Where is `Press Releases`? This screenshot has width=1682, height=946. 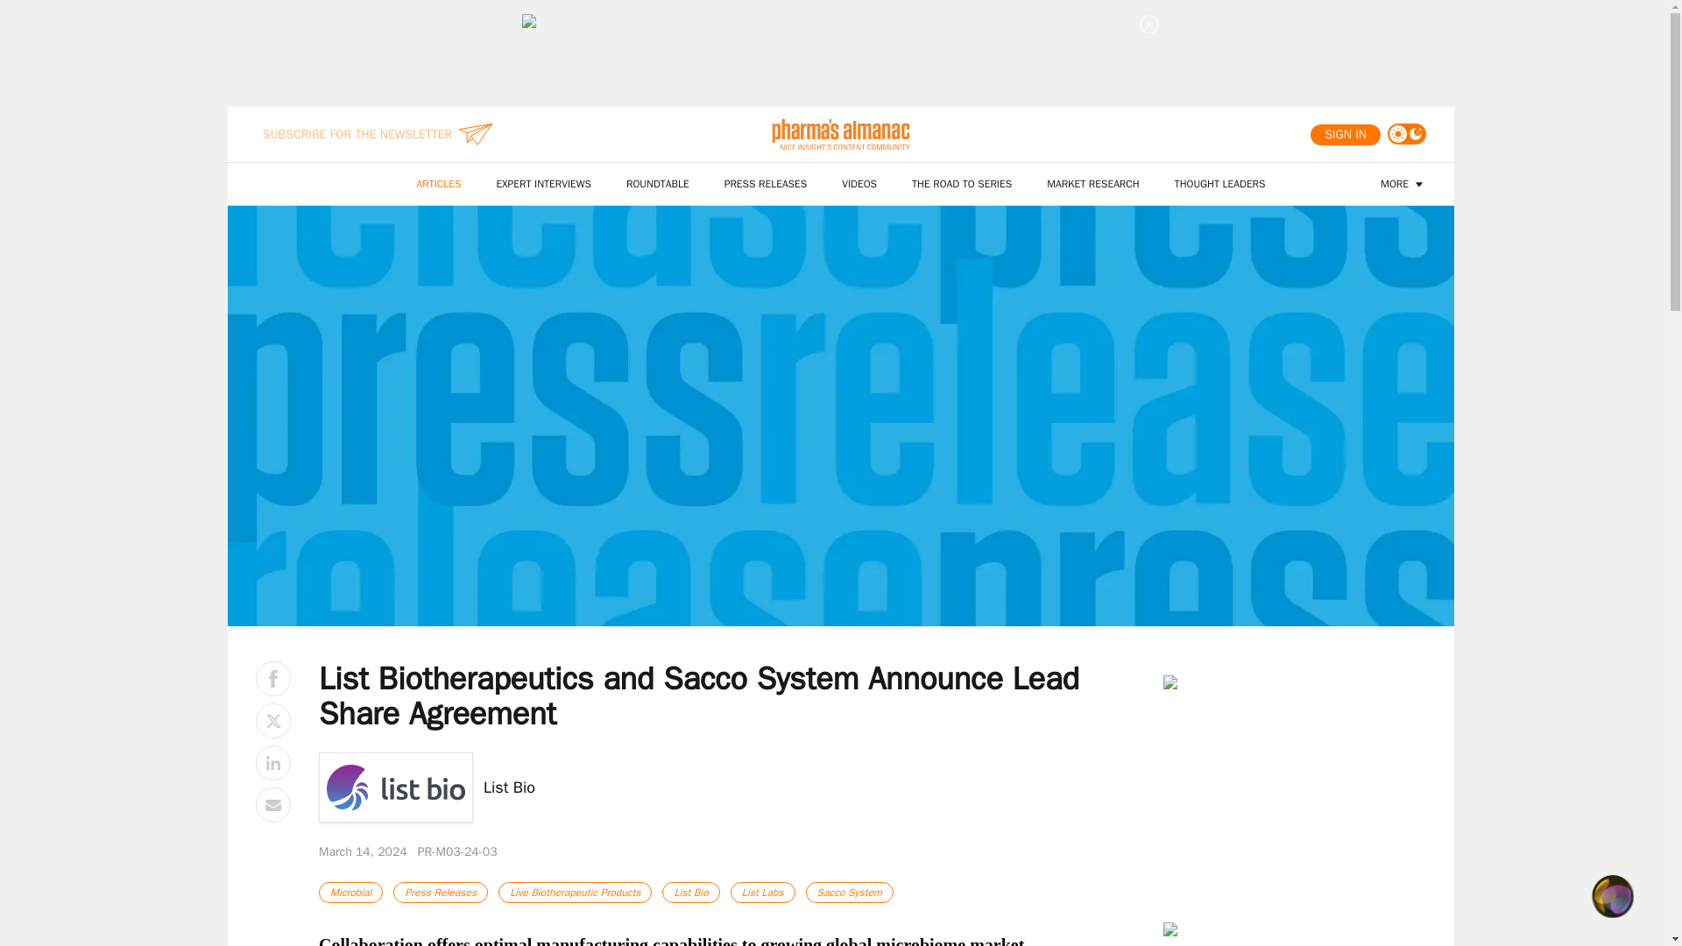
Press Releases is located at coordinates (440, 892).